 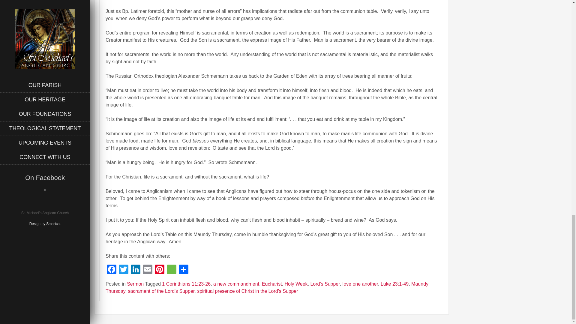 I want to click on sacrament of the Lord's Supper, so click(x=161, y=291).